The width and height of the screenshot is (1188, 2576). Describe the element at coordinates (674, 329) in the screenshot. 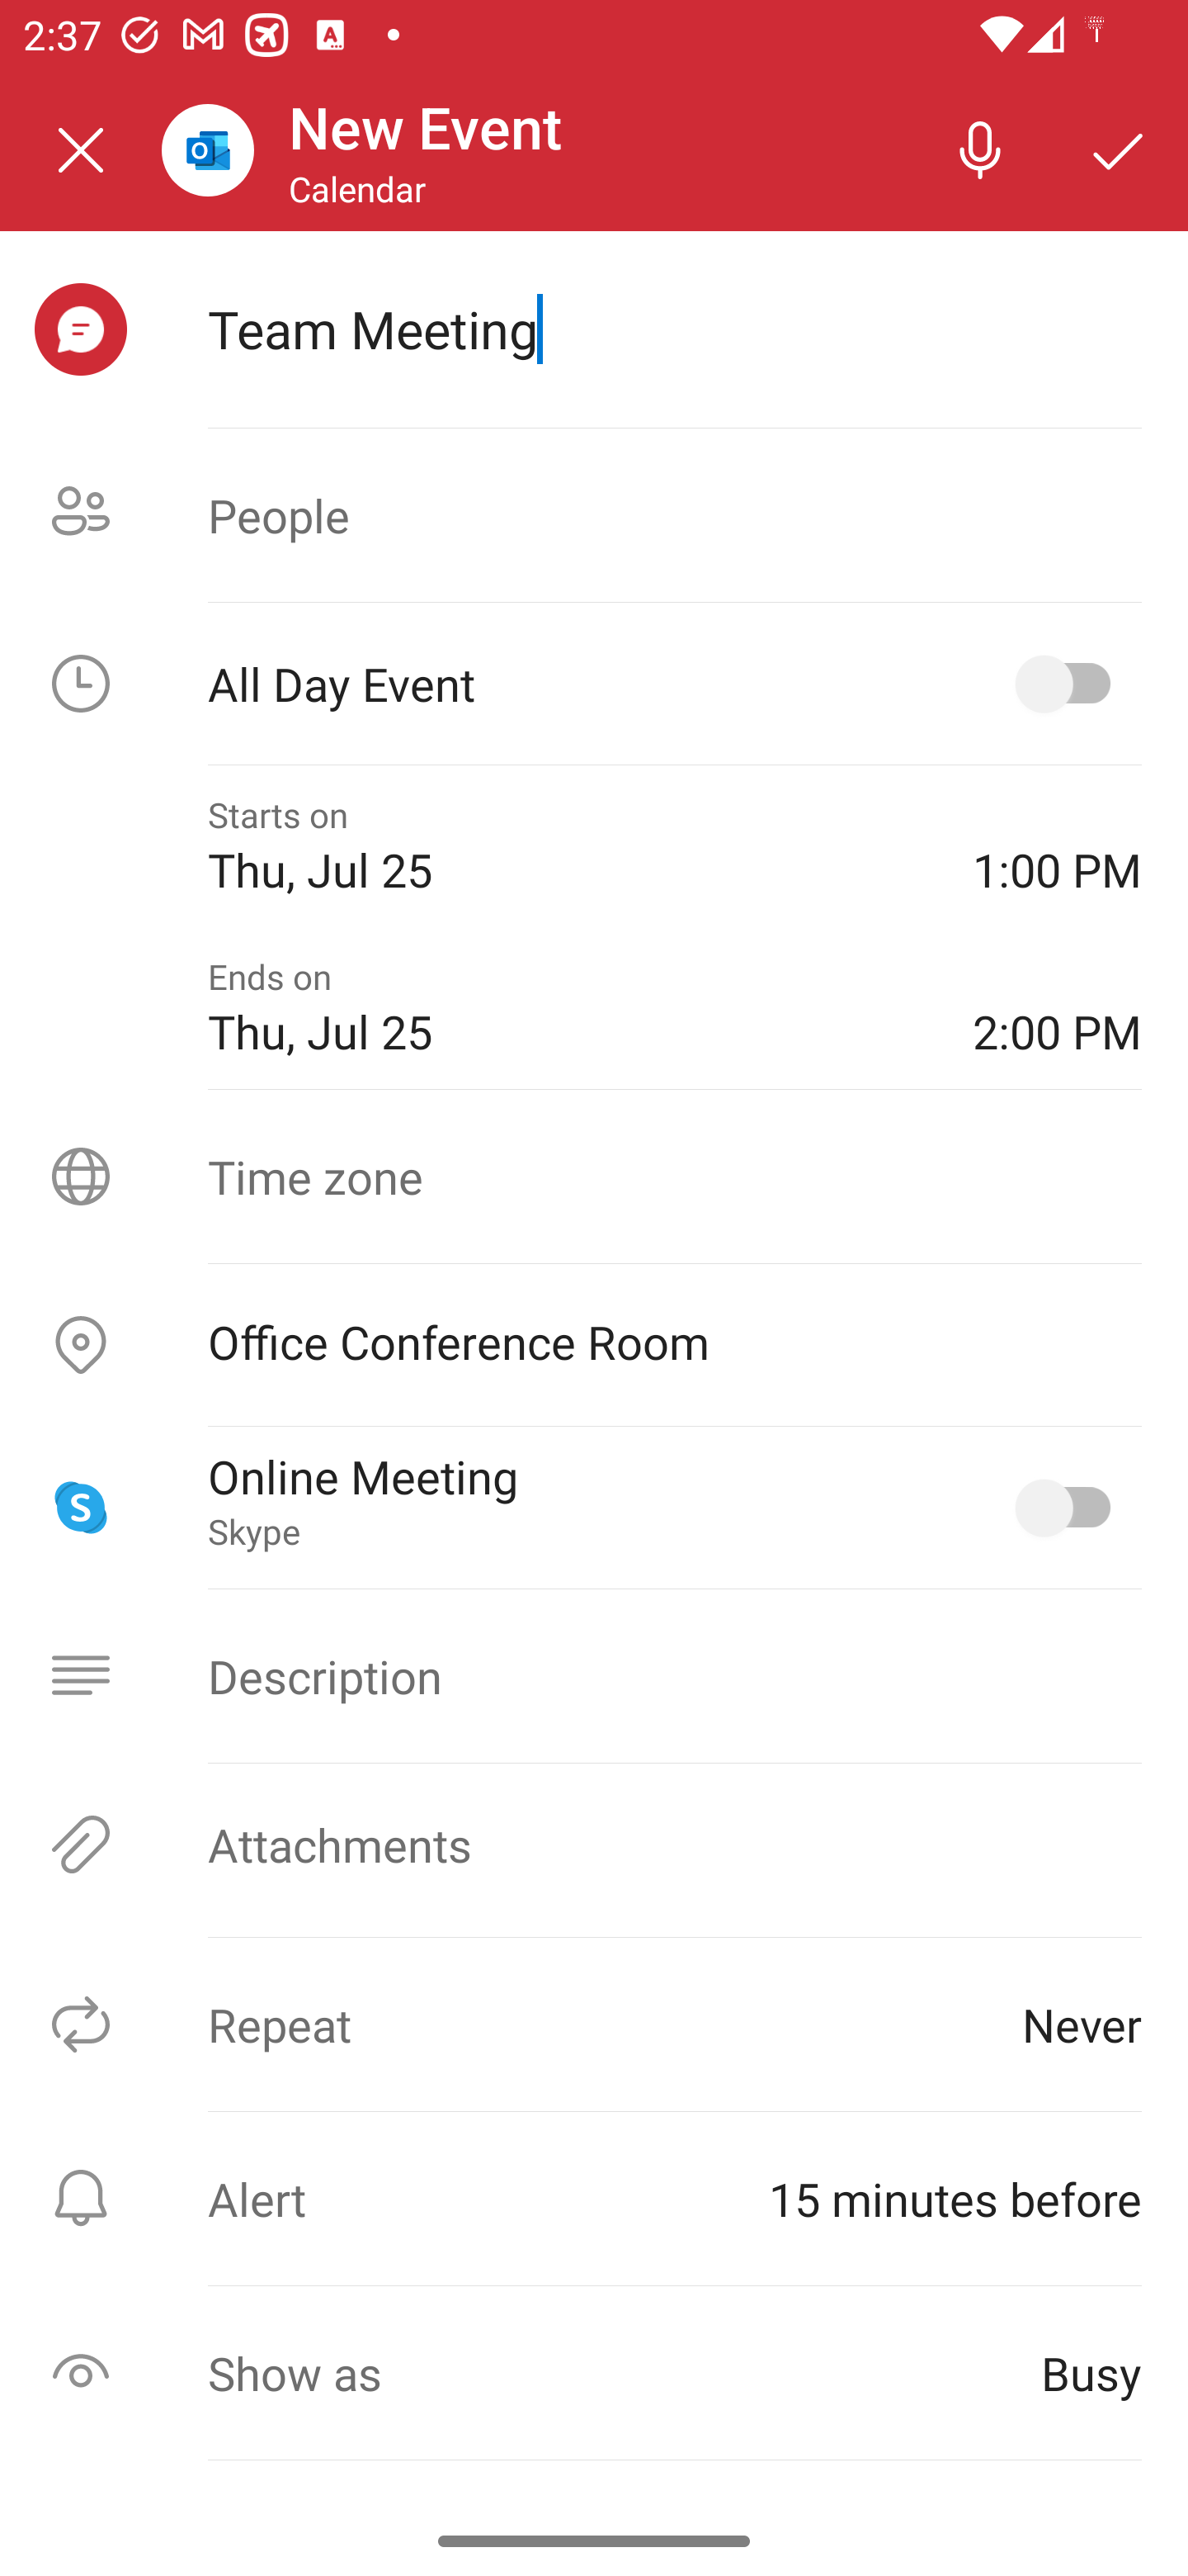

I see `Team Meeting` at that location.